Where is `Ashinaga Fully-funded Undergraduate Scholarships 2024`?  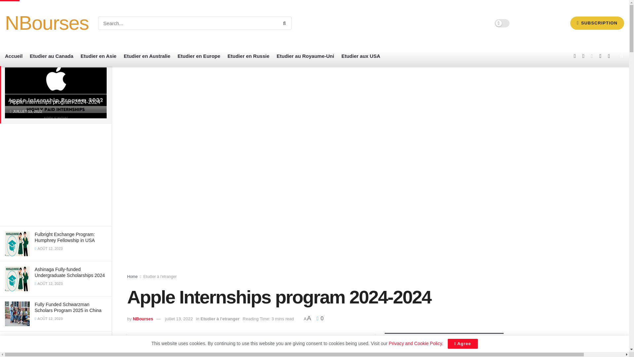
Ashinaga Fully-funded Undergraduate Scholarships 2024 is located at coordinates (69, 272).